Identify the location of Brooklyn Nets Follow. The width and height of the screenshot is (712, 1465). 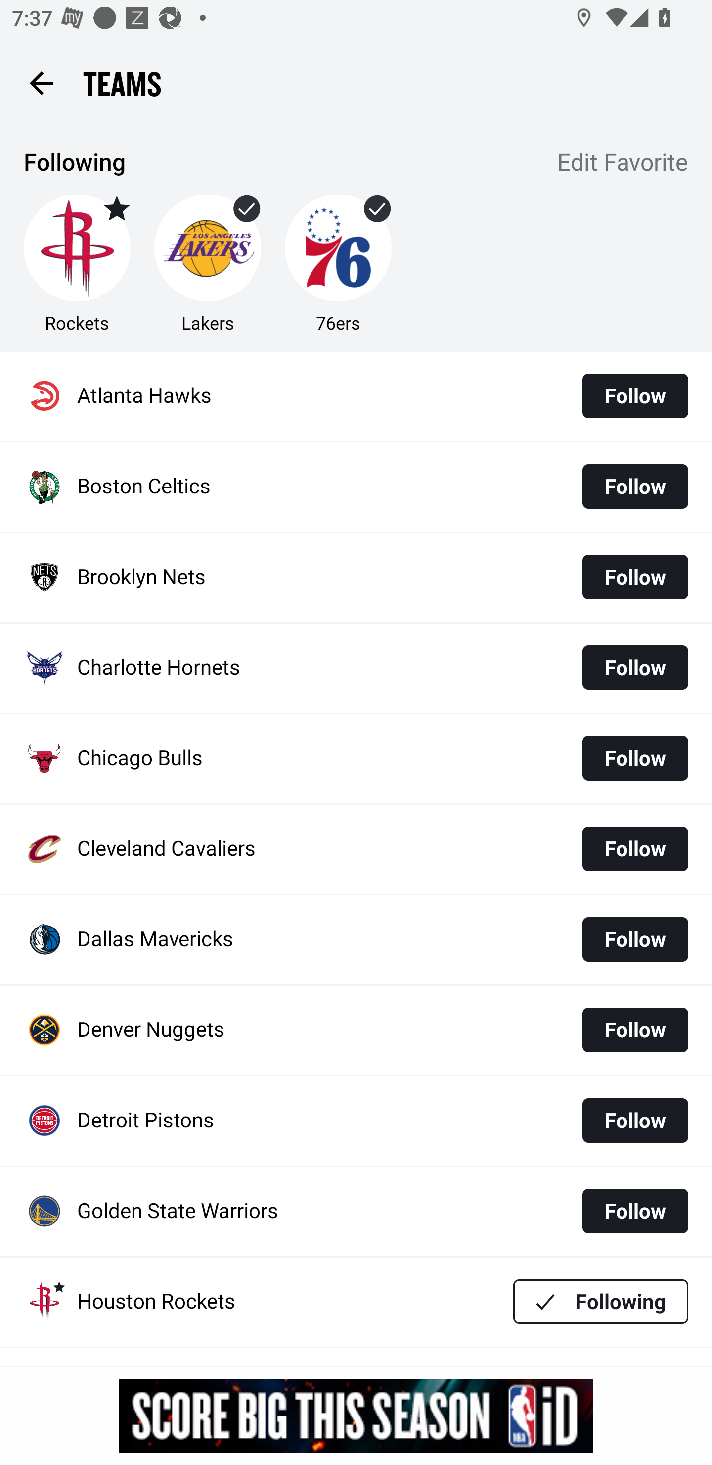
(356, 578).